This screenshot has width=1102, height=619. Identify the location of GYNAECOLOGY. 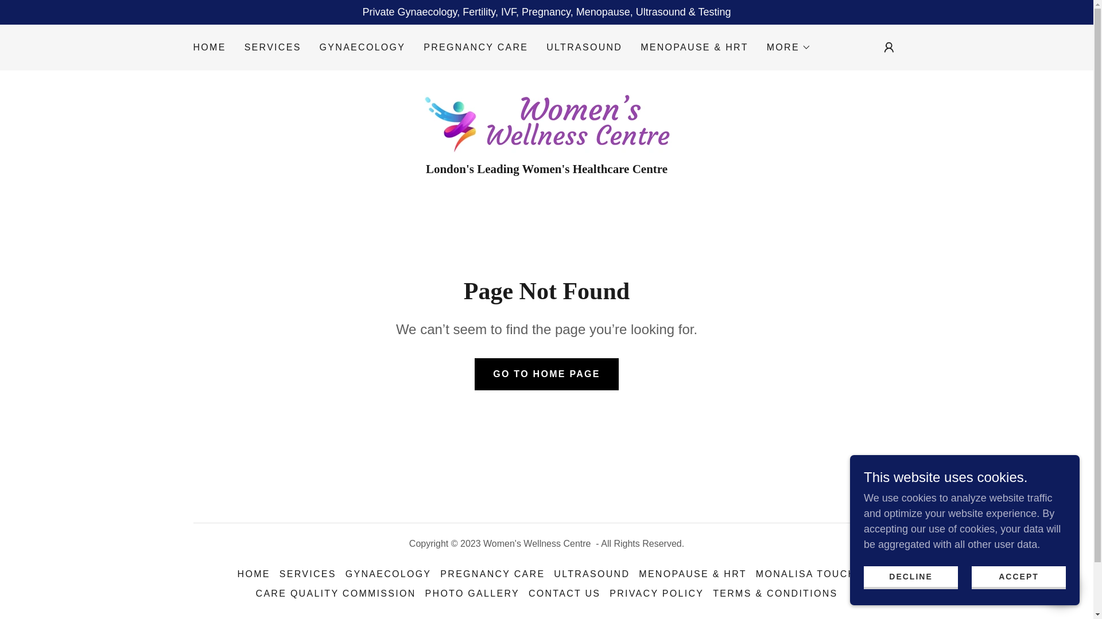
(363, 47).